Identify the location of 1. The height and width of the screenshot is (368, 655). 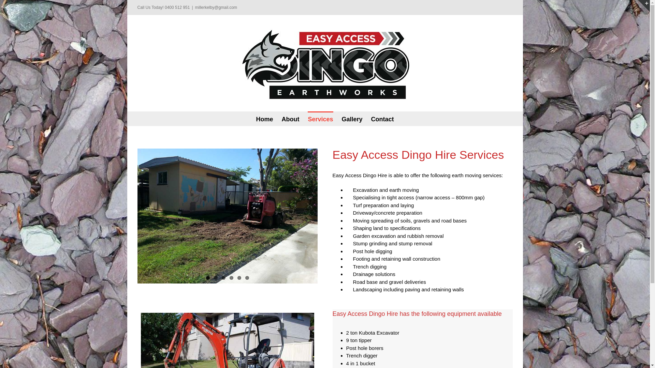
(208, 278).